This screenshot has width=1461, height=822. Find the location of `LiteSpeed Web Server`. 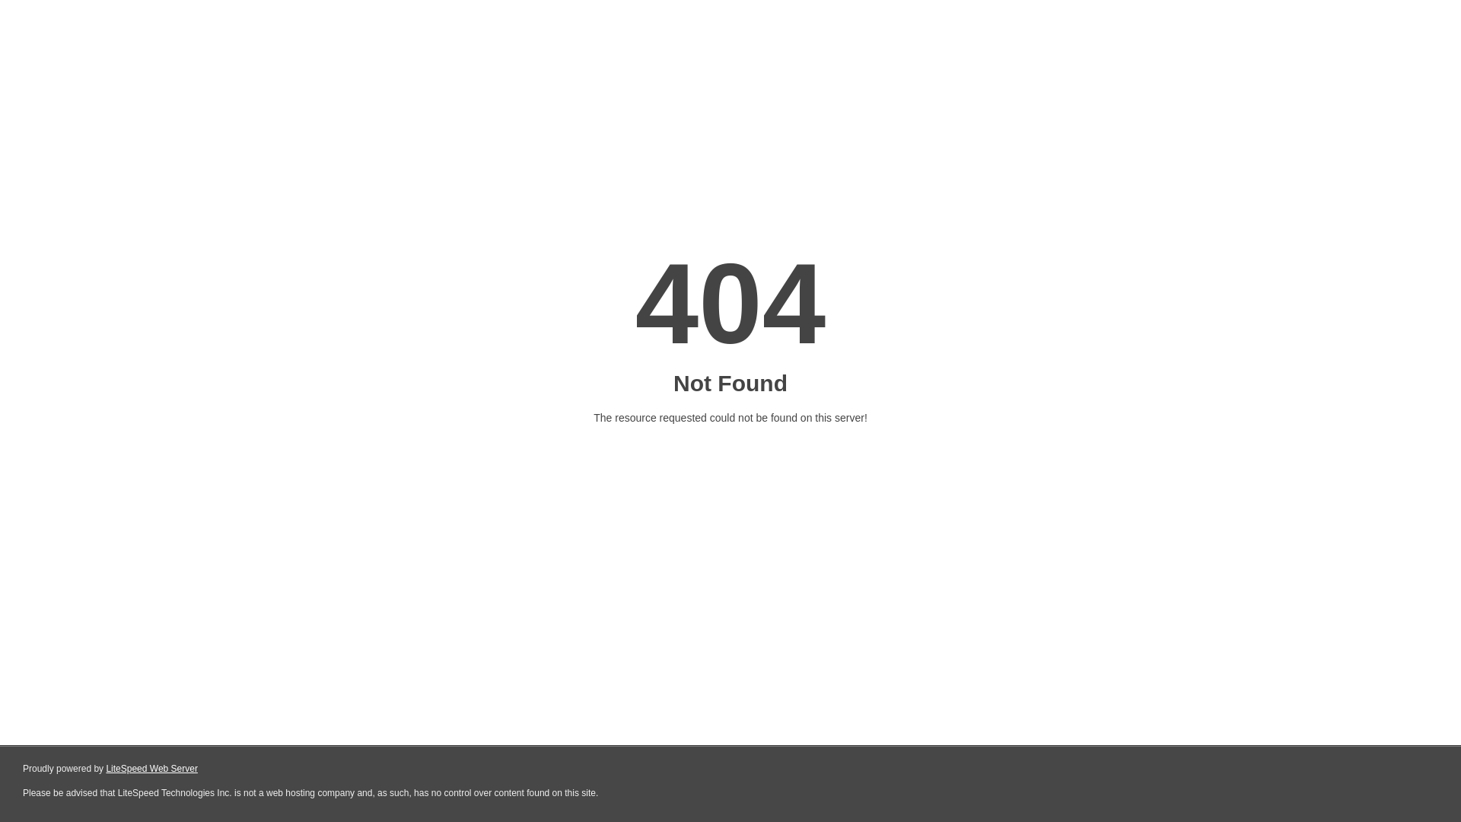

LiteSpeed Web Server is located at coordinates (152, 769).